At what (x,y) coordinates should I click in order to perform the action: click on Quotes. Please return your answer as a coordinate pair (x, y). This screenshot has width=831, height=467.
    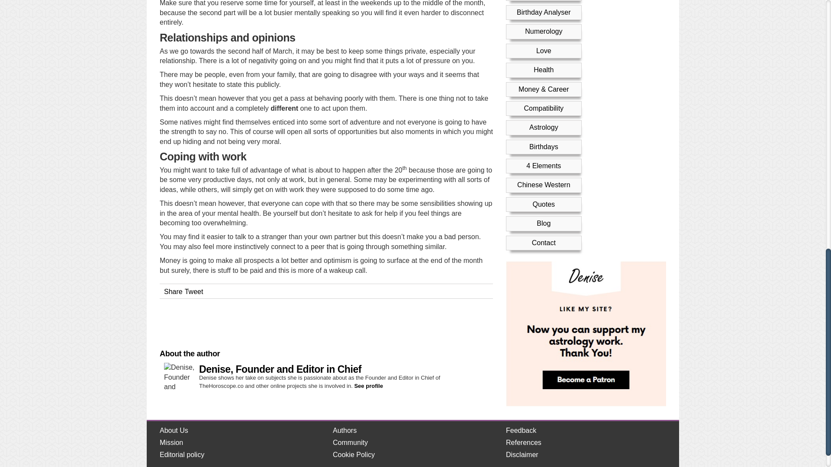
    Looking at the image, I should click on (544, 25).